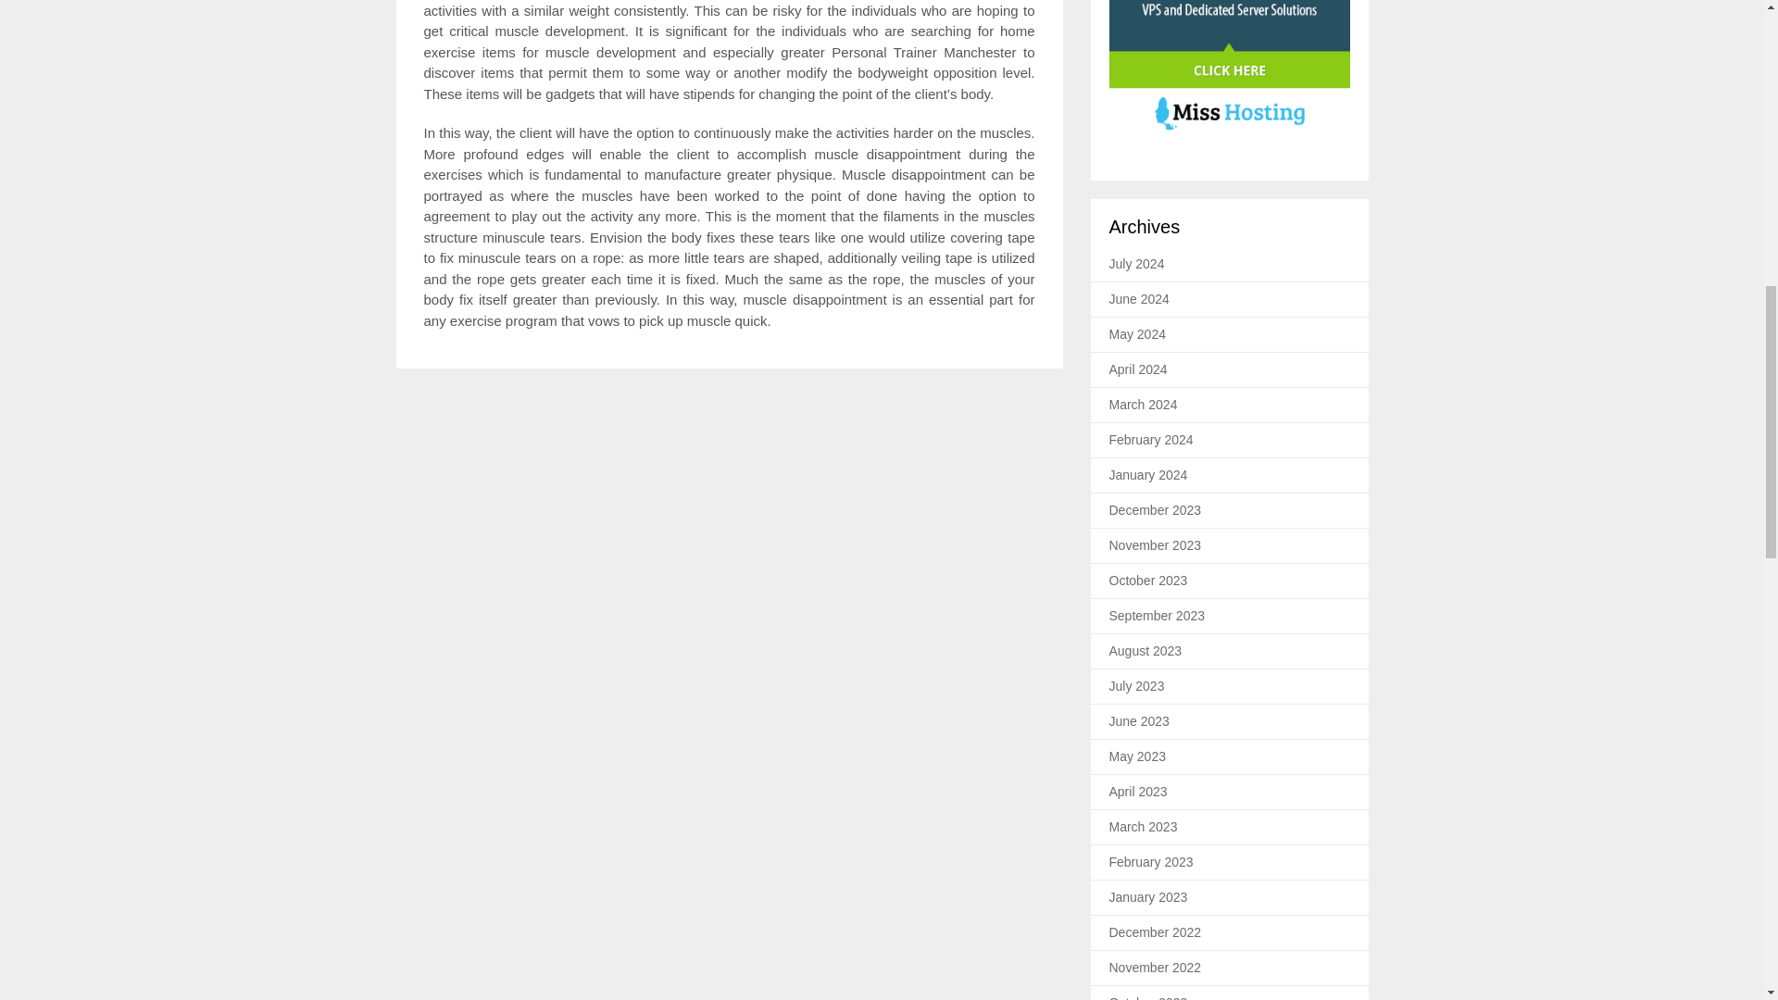 The image size is (1778, 1000). What do you see at coordinates (1156, 510) in the screenshot?
I see `December 2023` at bounding box center [1156, 510].